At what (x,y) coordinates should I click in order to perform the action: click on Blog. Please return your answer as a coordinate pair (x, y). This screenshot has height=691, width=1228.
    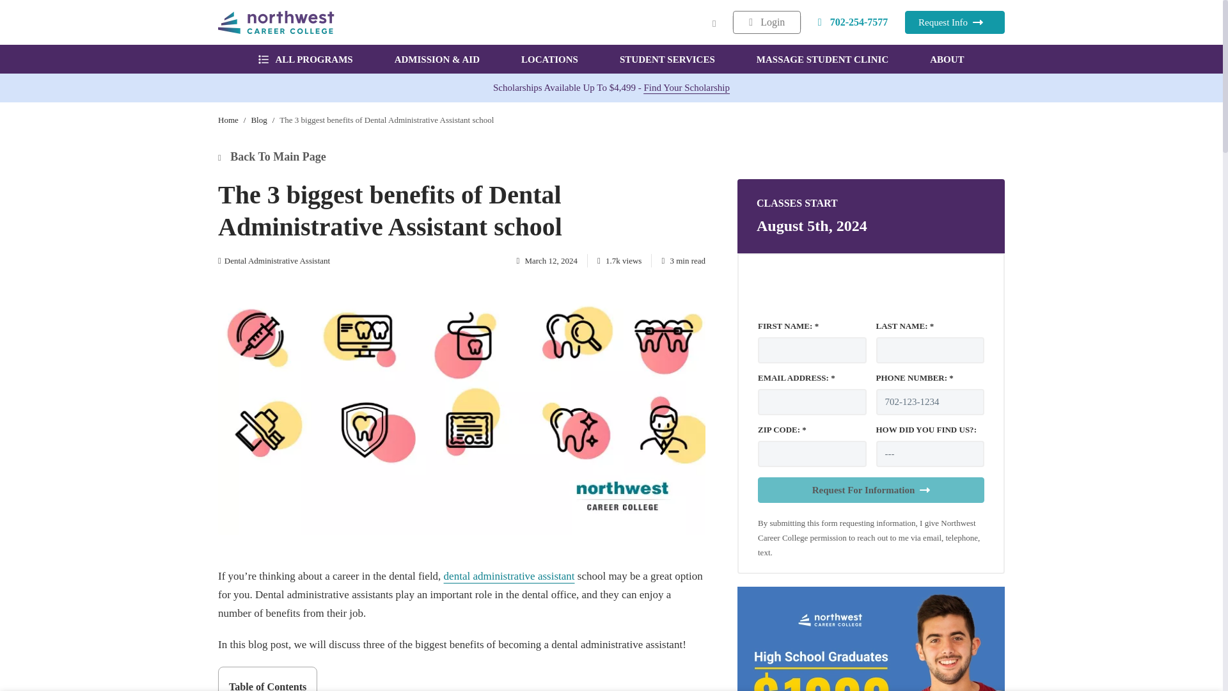
    Looking at the image, I should click on (258, 120).